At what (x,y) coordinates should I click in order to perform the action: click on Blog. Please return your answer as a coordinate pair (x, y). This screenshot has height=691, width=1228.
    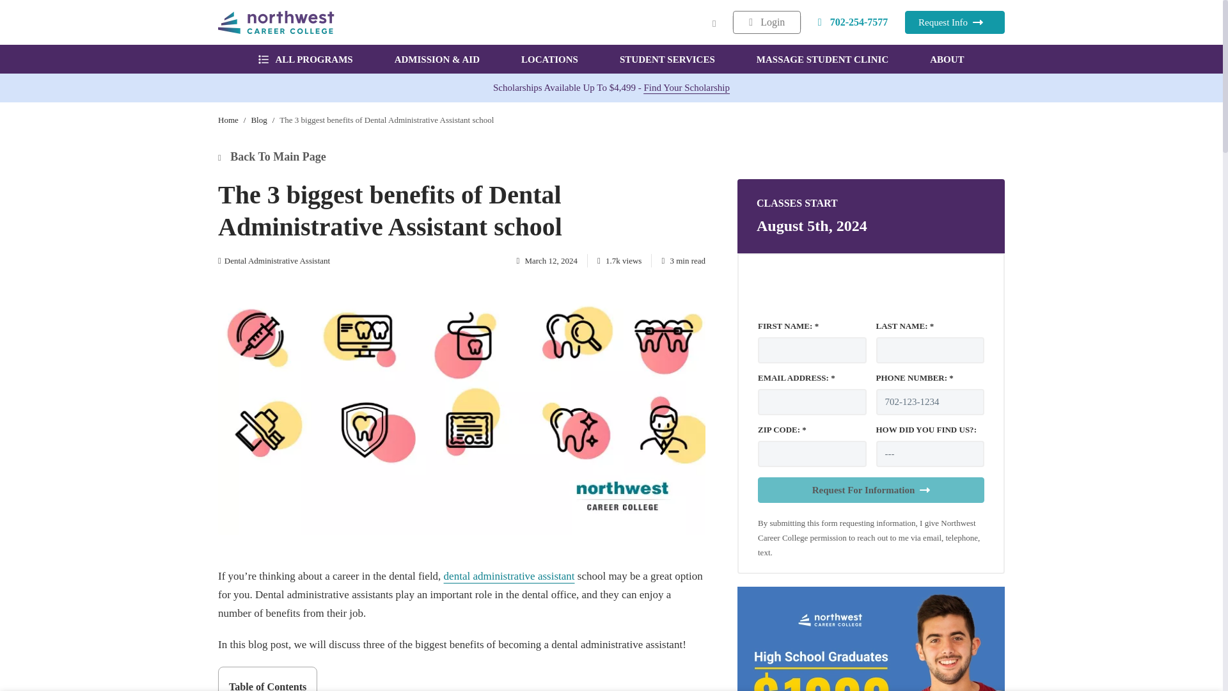
    Looking at the image, I should click on (258, 120).